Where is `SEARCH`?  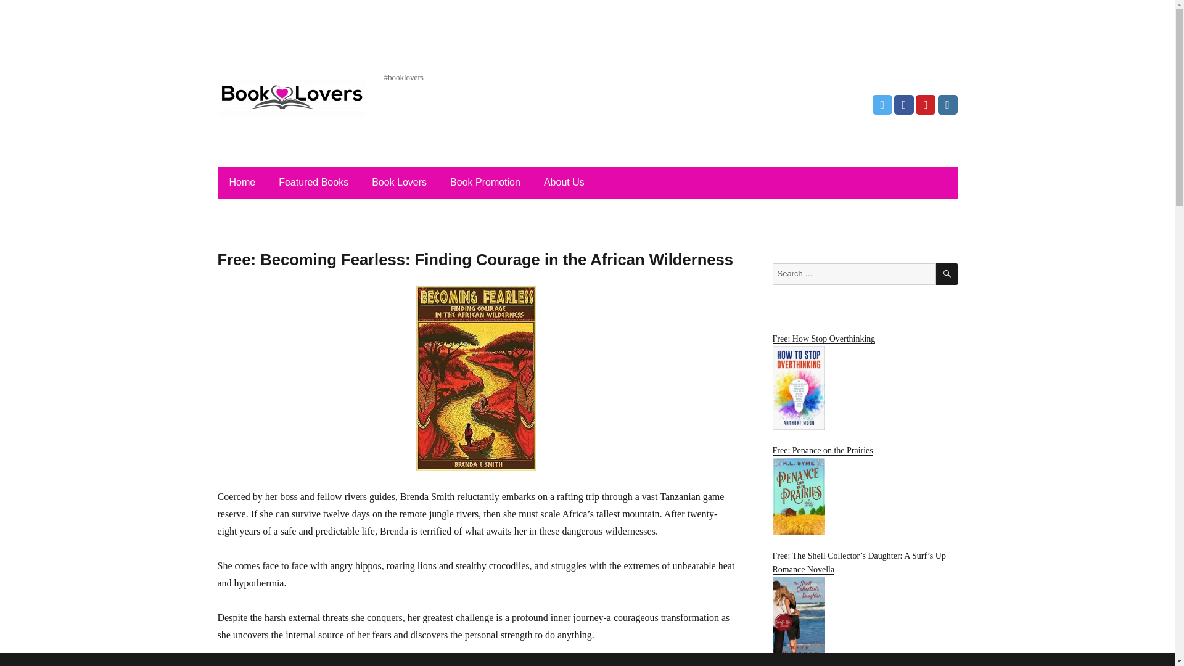 SEARCH is located at coordinates (947, 274).